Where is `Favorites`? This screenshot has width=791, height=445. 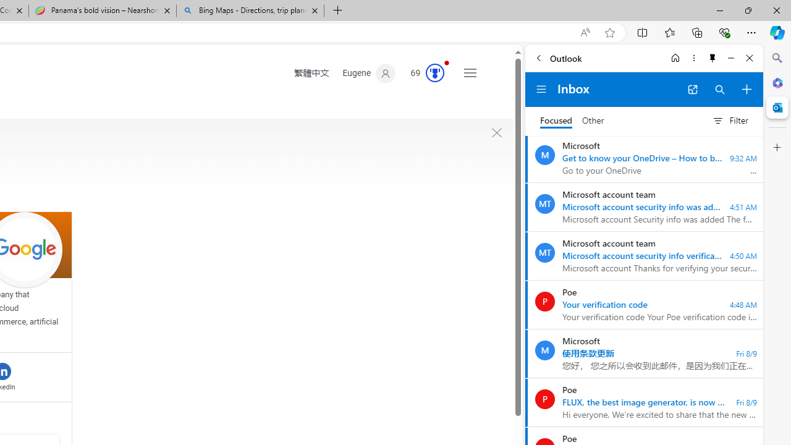
Favorites is located at coordinates (669, 32).